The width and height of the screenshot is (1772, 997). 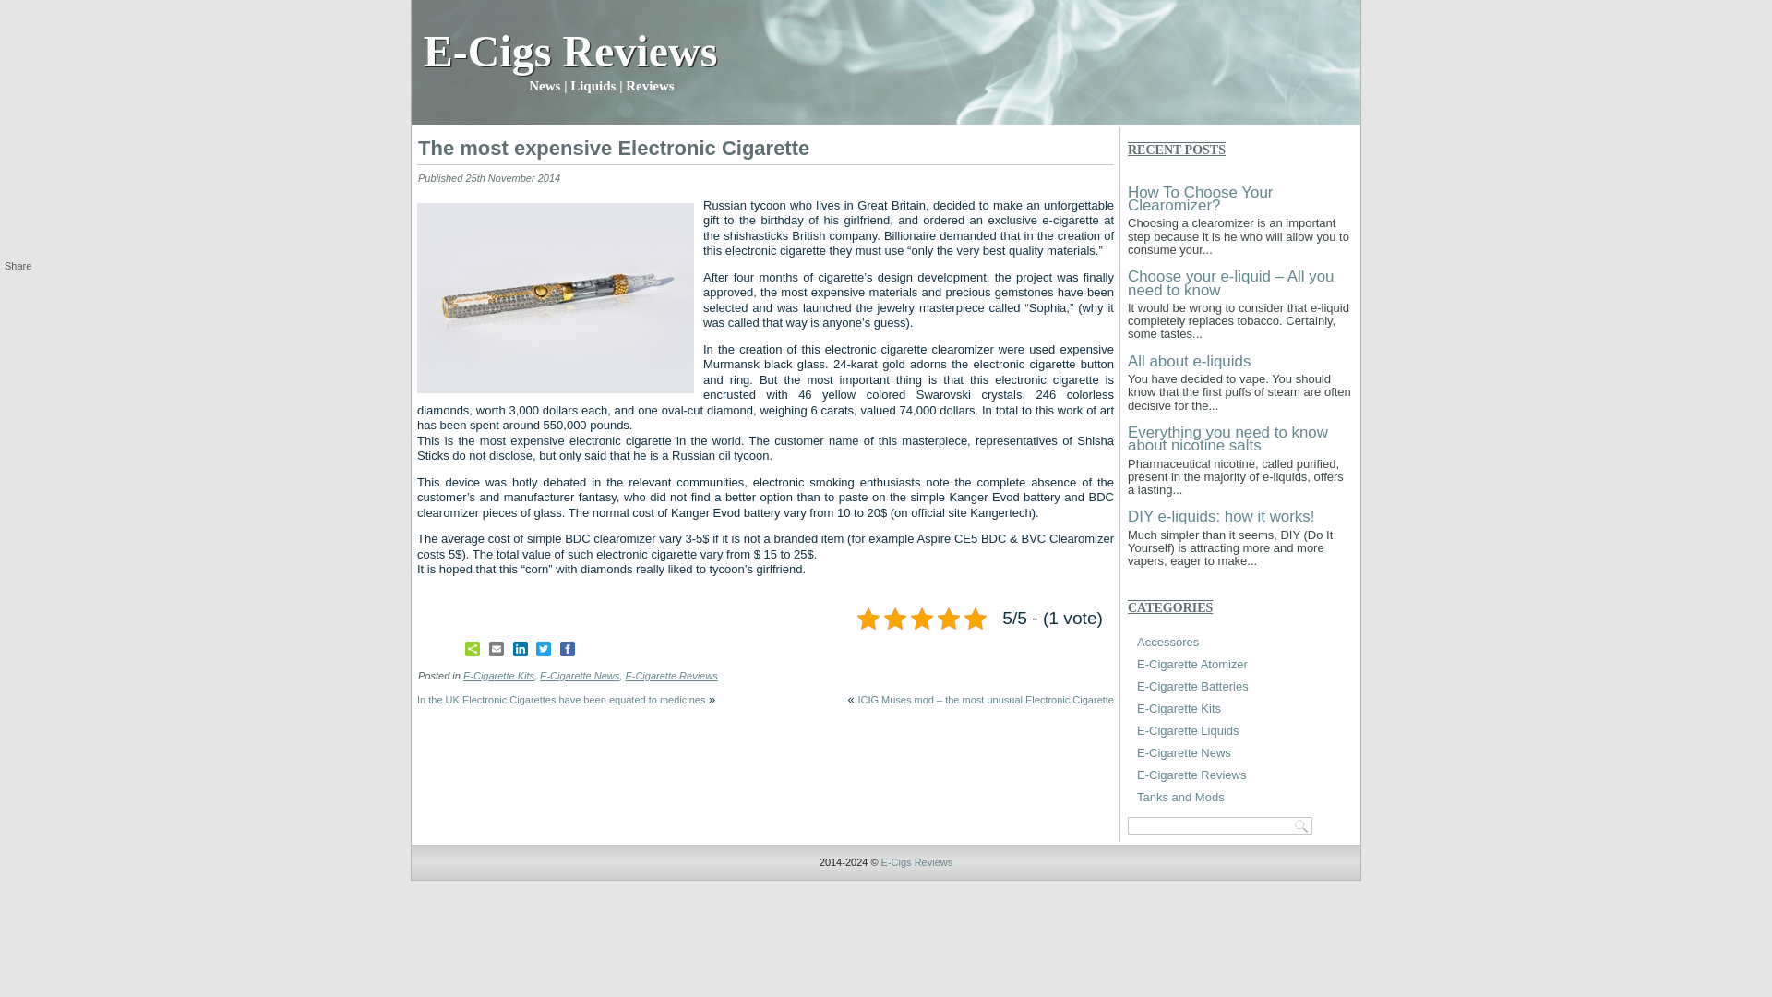 I want to click on 10:46 am, so click(x=511, y=177).